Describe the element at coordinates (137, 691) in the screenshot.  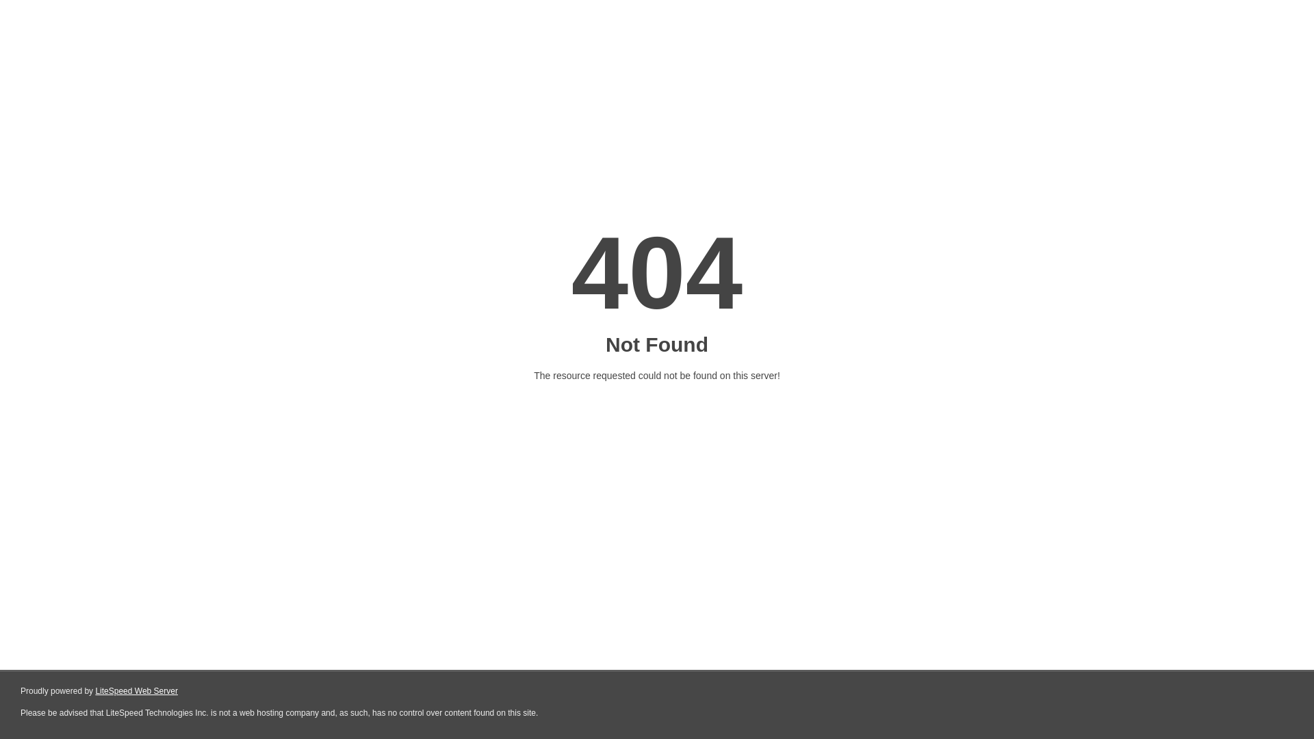
I see `LiteSpeed Web Server` at that location.